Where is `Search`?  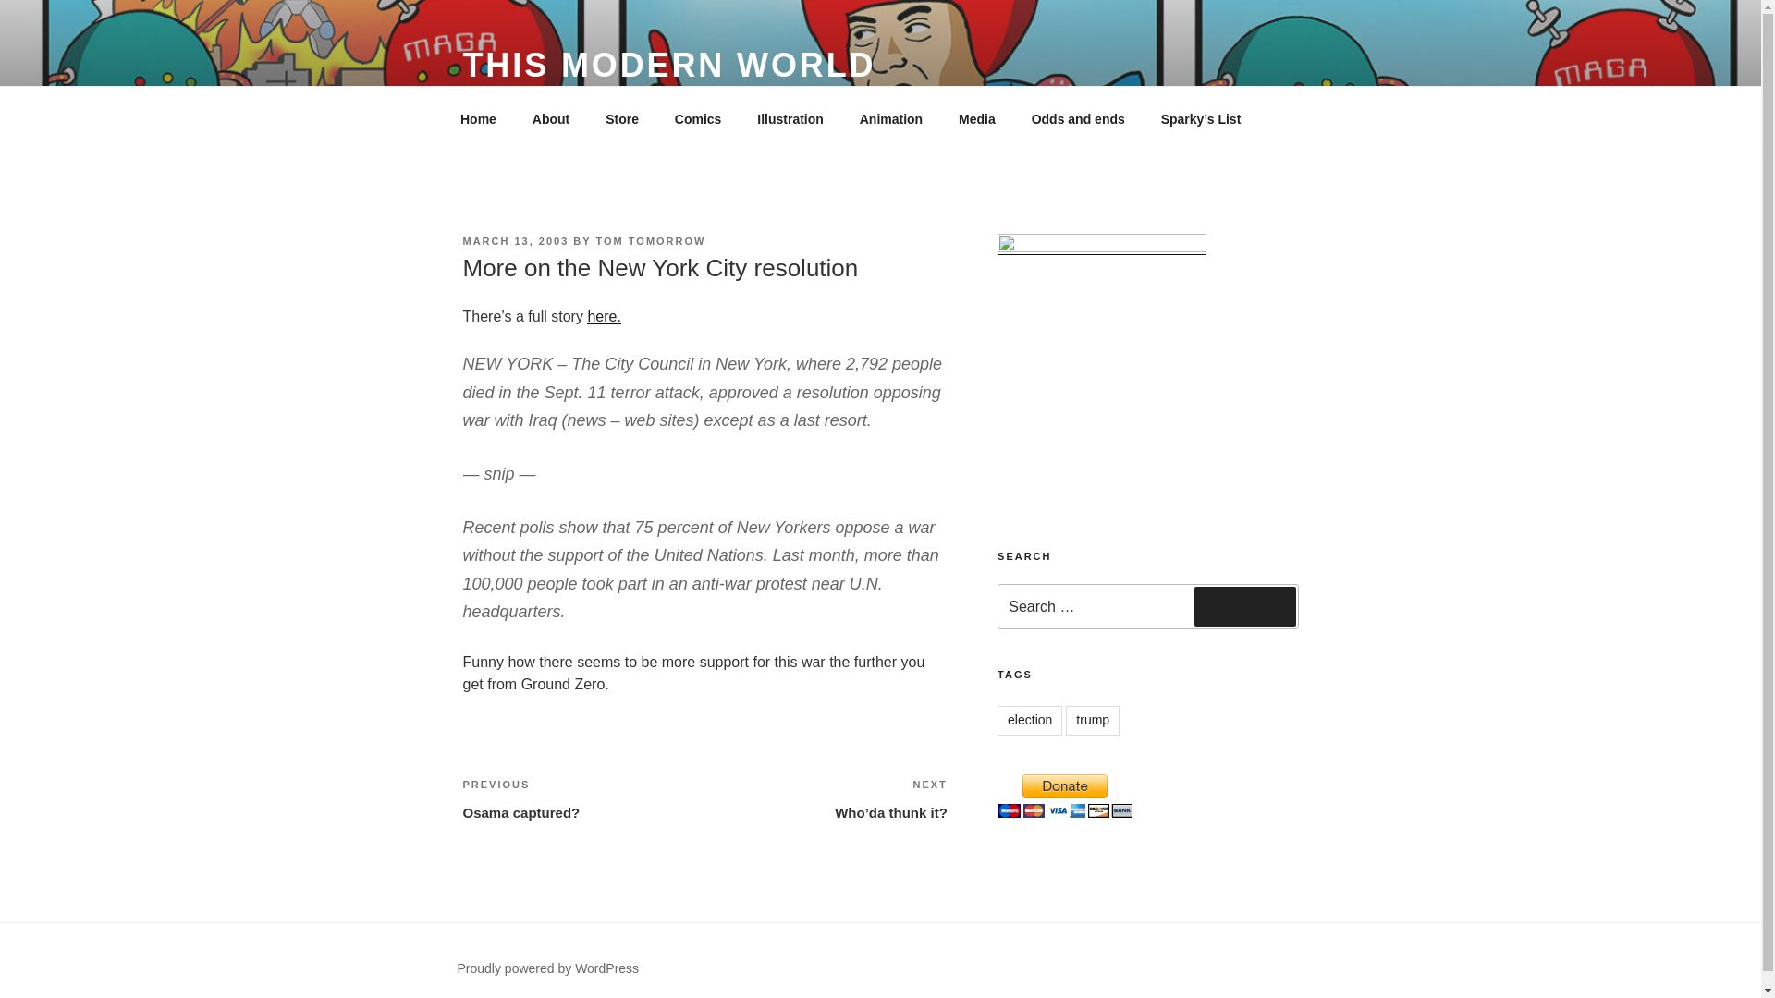
Search is located at coordinates (478, 118).